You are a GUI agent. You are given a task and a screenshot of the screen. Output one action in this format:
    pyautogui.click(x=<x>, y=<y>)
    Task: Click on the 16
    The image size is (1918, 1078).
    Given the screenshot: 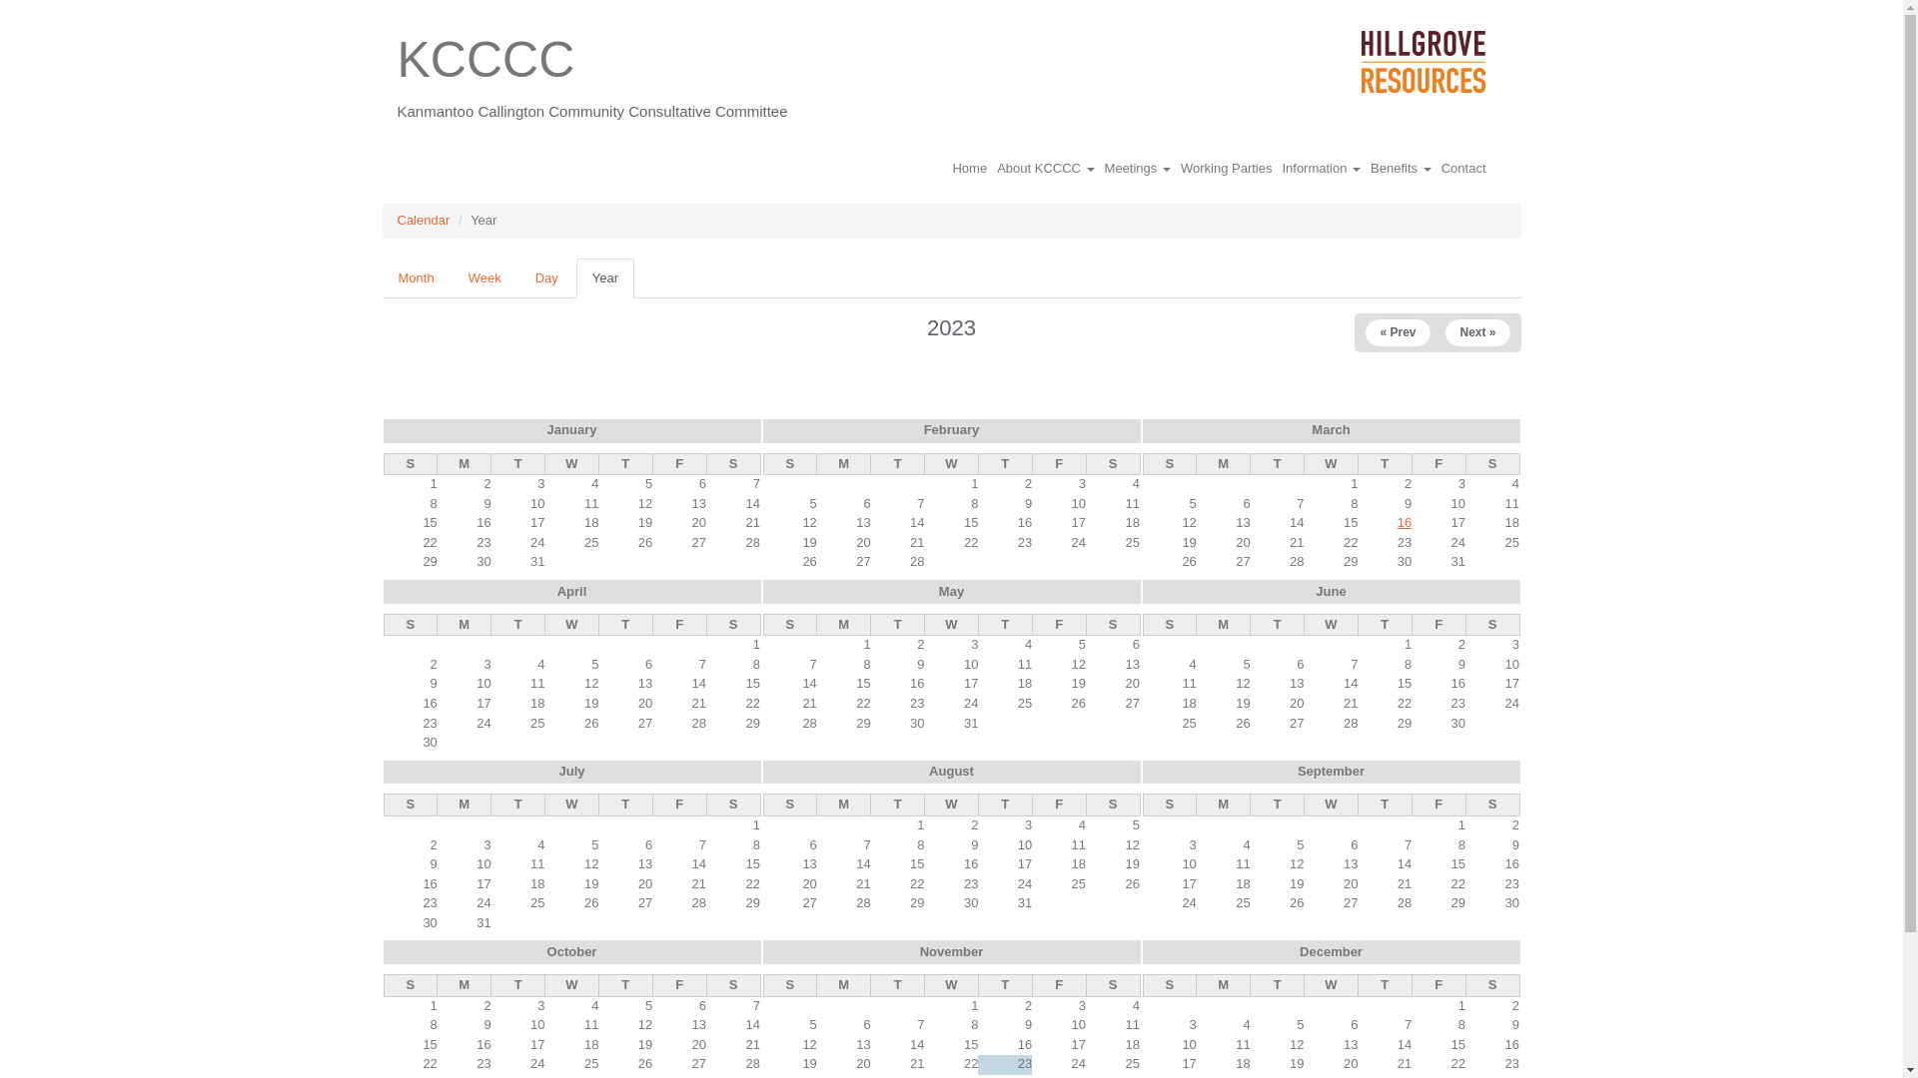 What is the action you would take?
    pyautogui.click(x=1405, y=523)
    